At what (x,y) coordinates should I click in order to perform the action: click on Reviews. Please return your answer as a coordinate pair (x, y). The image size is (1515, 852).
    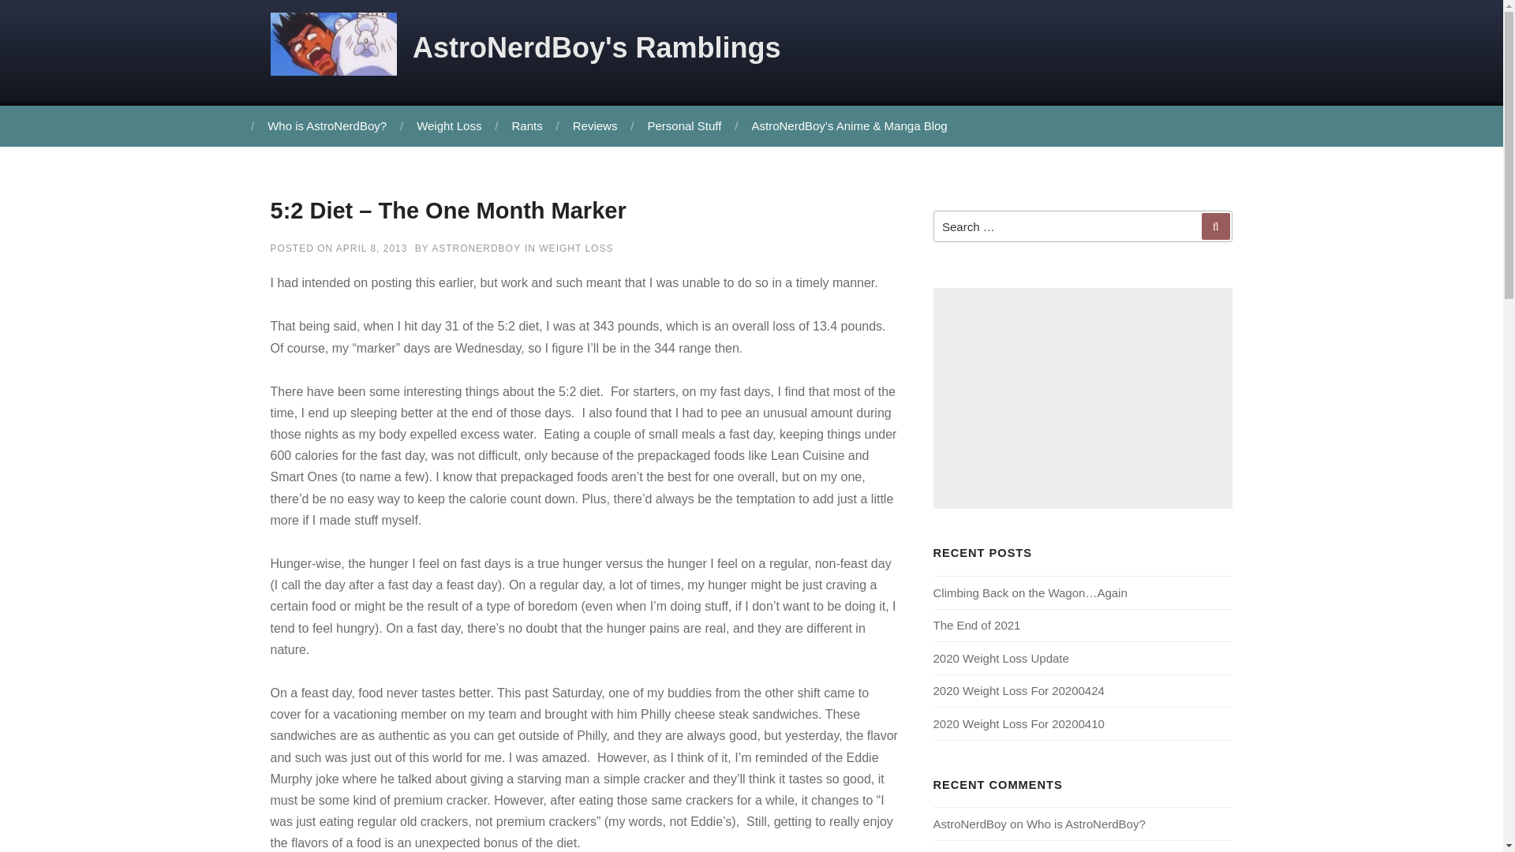
    Looking at the image, I should click on (593, 125).